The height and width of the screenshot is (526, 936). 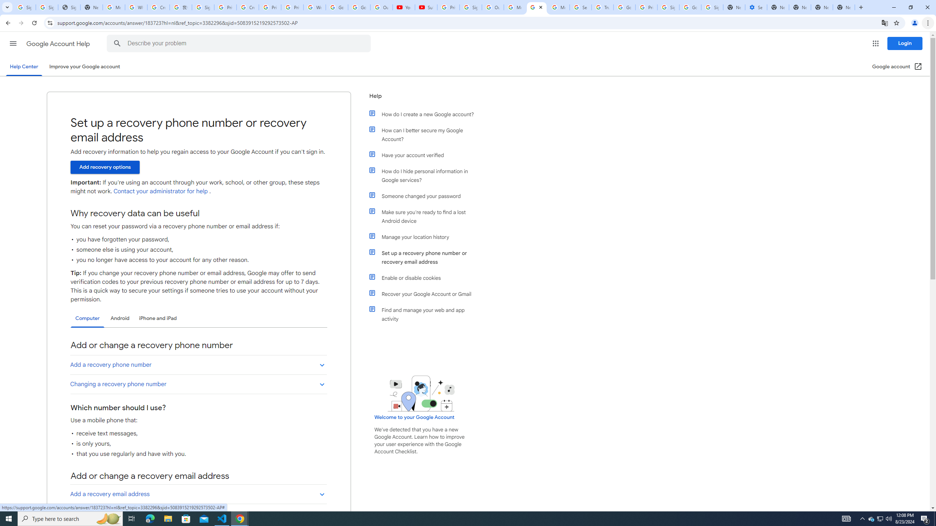 I want to click on Sign in - Google Accounts, so click(x=47, y=7).